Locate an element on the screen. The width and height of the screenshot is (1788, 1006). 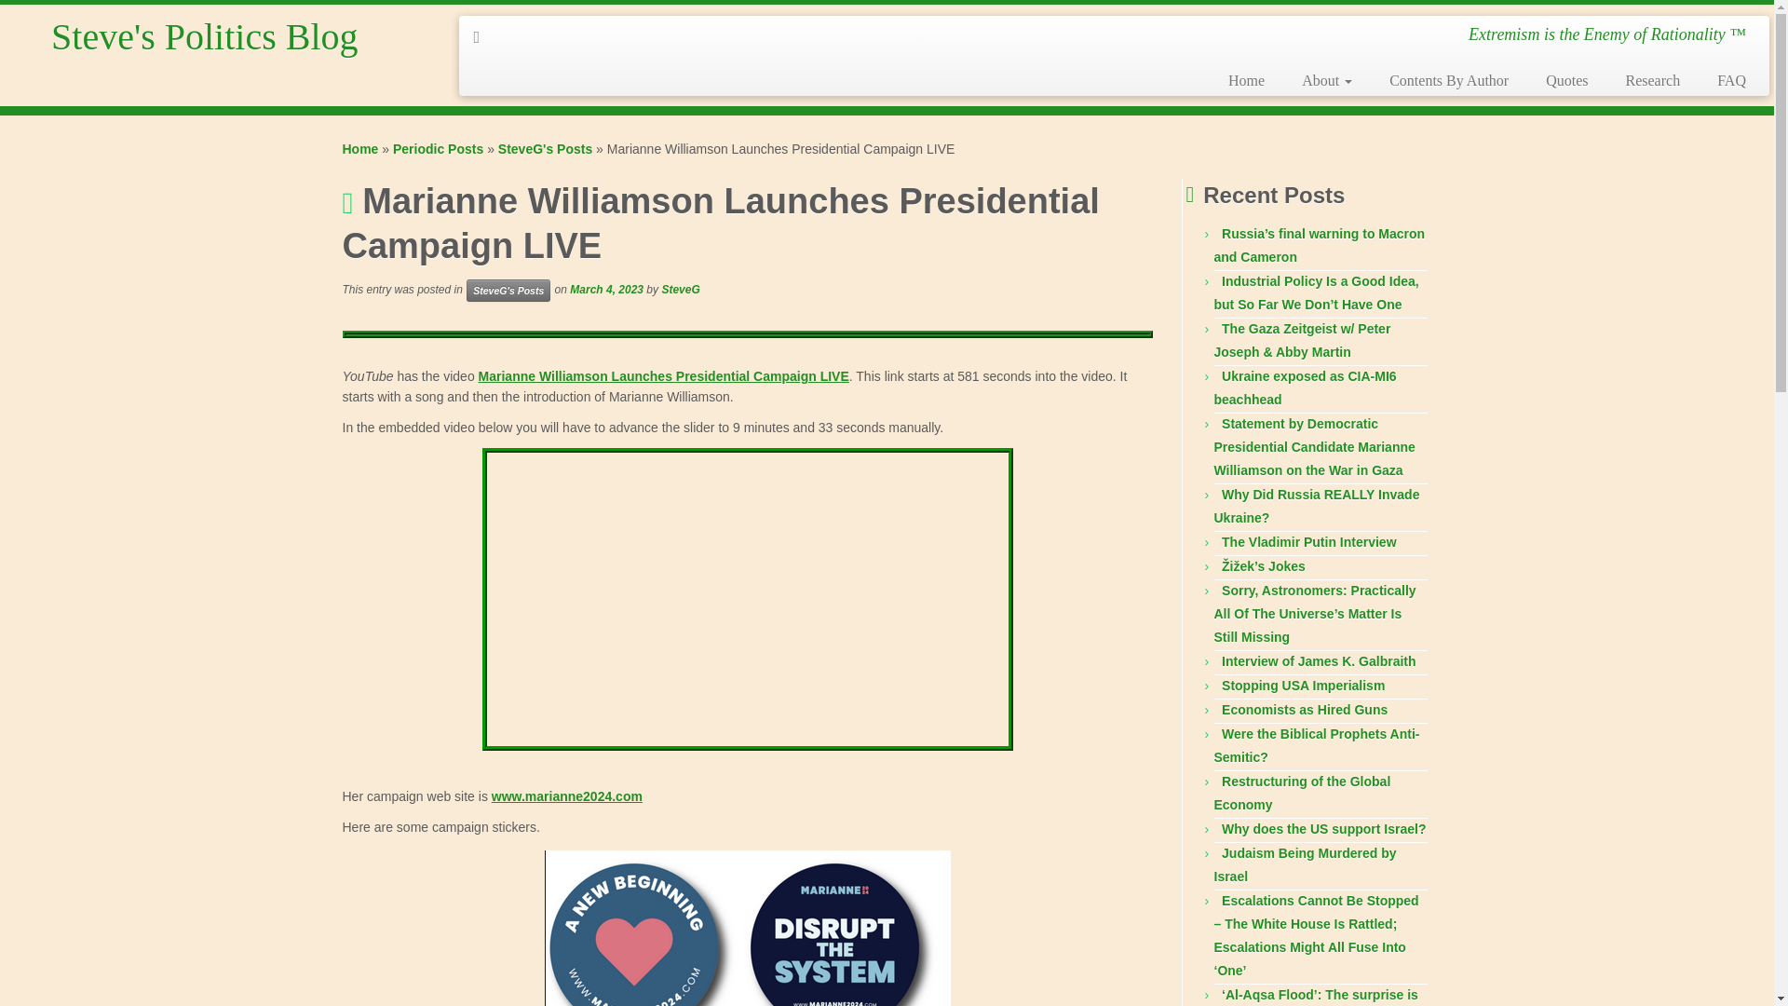
March 4, 2023 is located at coordinates (607, 289).